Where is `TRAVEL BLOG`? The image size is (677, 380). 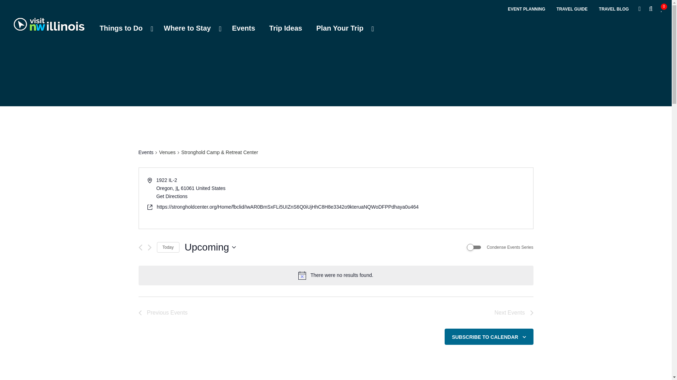
TRAVEL BLOG is located at coordinates (474, 247).